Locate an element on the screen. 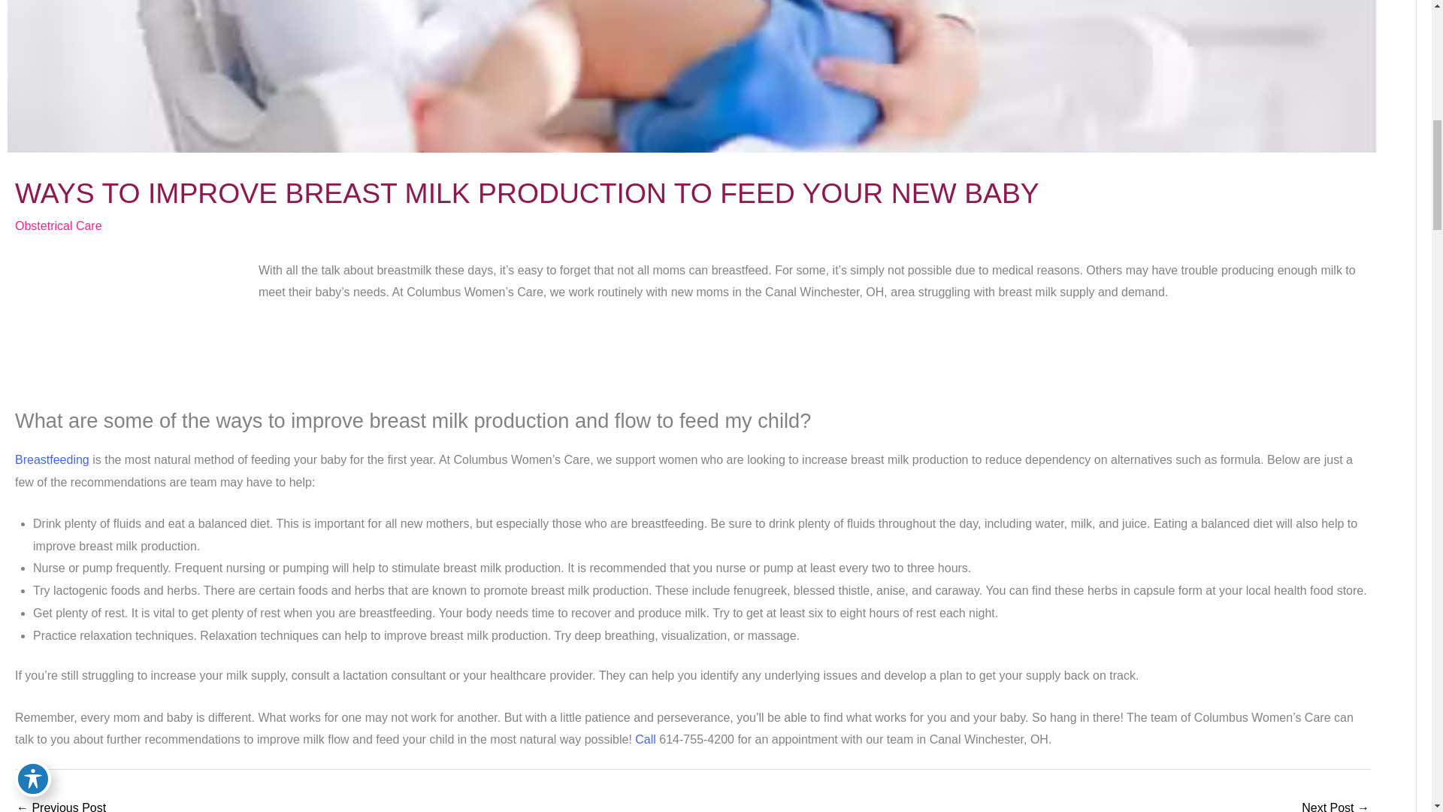 Image resolution: width=1443 pixels, height=812 pixels. Kybella 101 is located at coordinates (1335, 804).